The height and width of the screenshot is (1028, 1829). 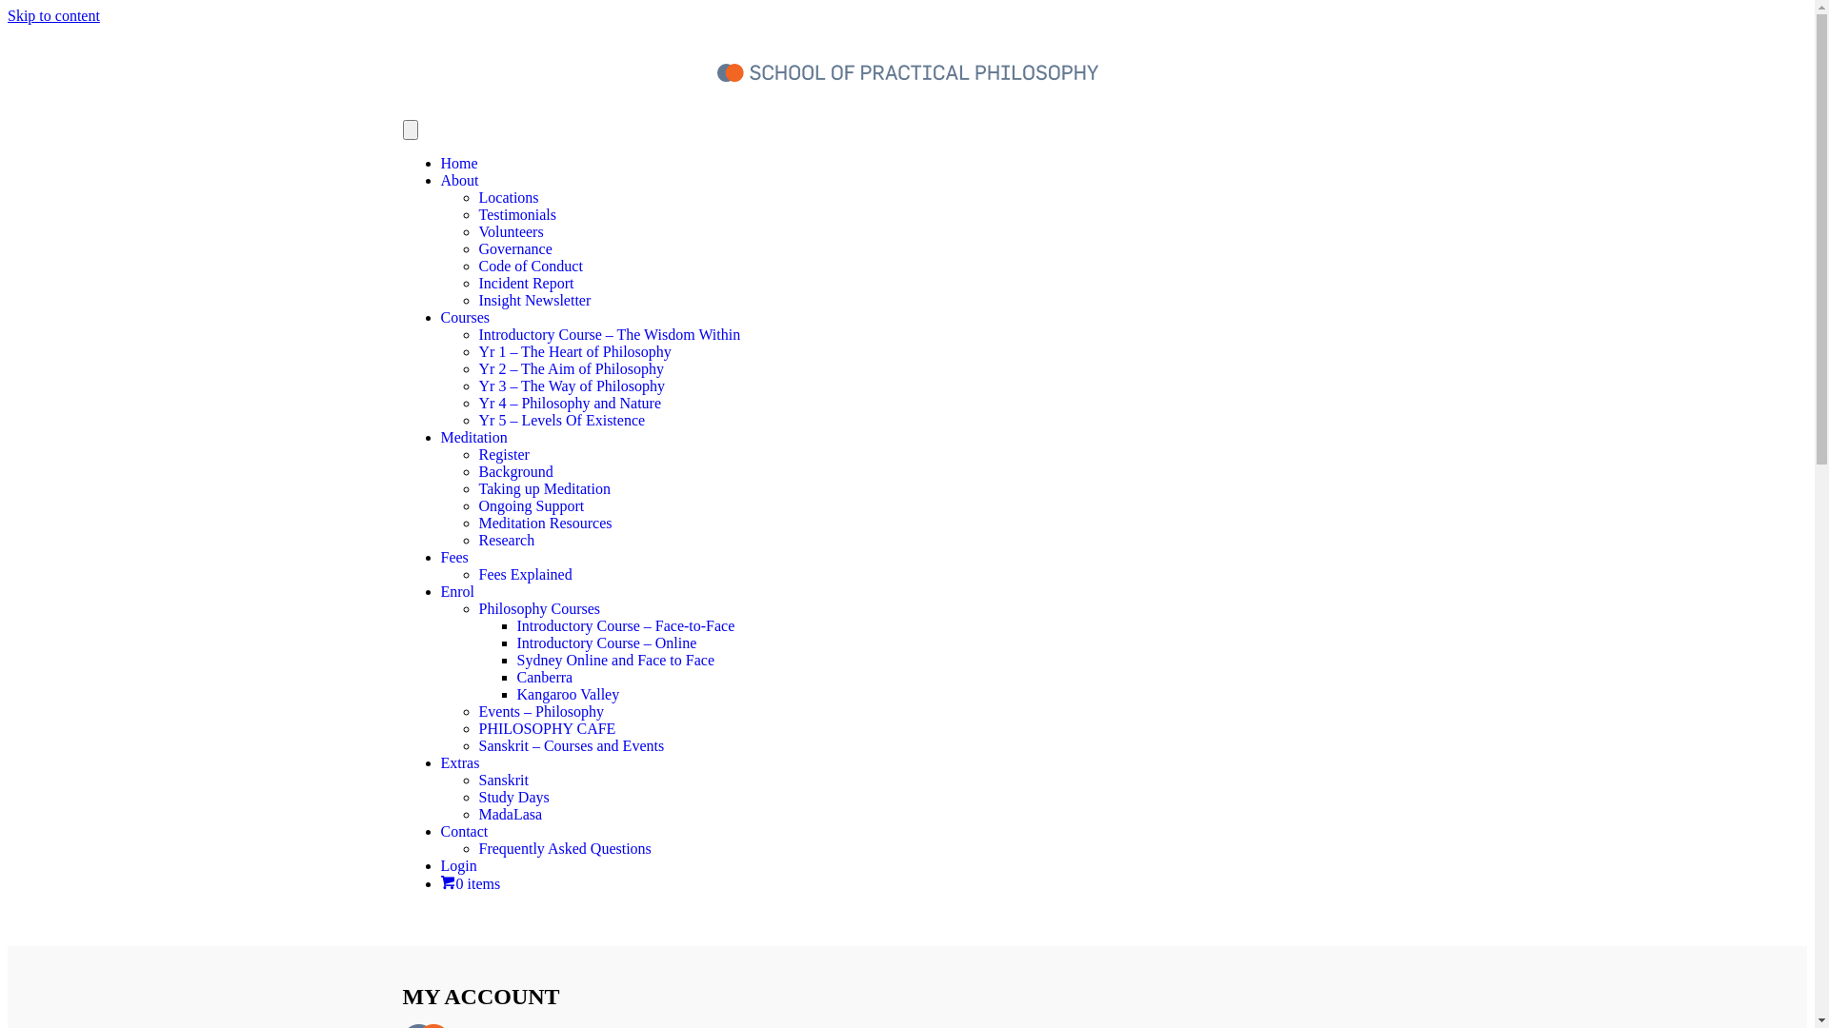 What do you see at coordinates (459, 164) in the screenshot?
I see `Home` at bounding box center [459, 164].